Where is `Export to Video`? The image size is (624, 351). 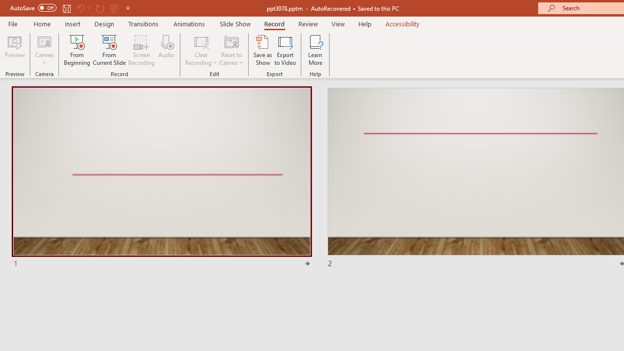
Export to Video is located at coordinates (285, 50).